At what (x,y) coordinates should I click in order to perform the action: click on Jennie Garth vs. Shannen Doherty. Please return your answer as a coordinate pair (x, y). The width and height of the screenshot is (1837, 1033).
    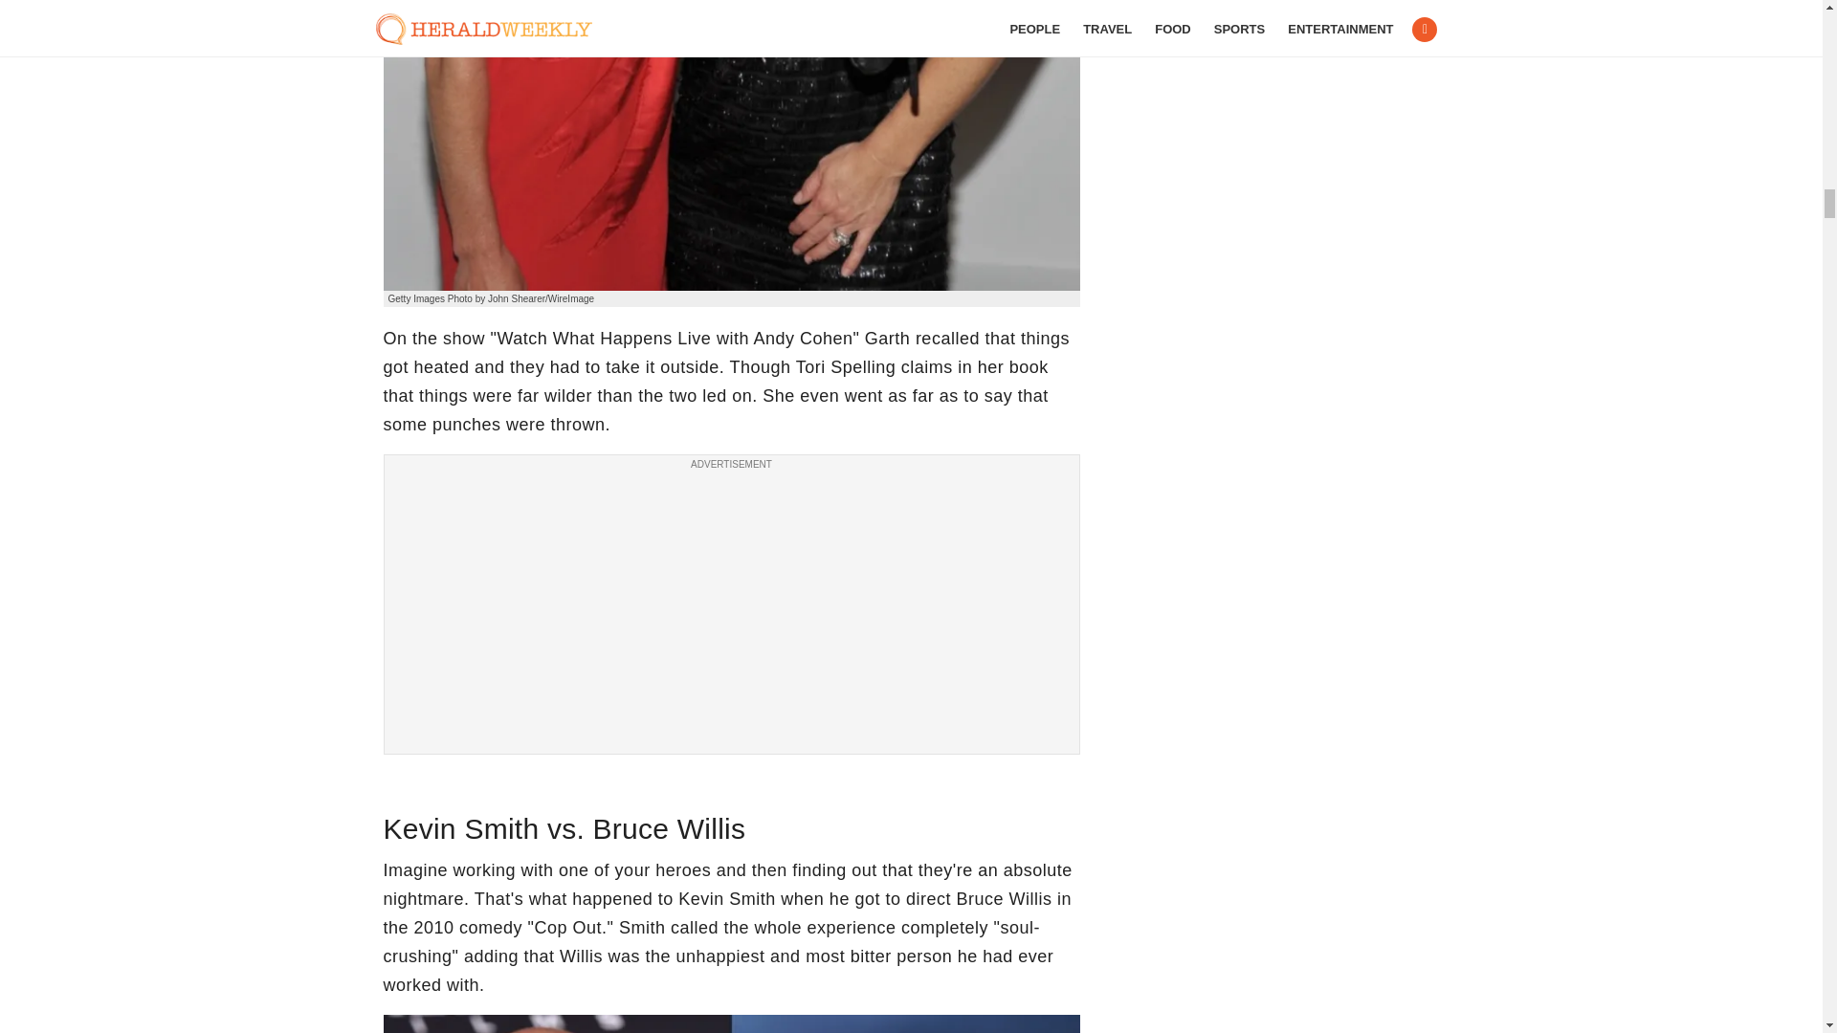
    Looking at the image, I should click on (731, 145).